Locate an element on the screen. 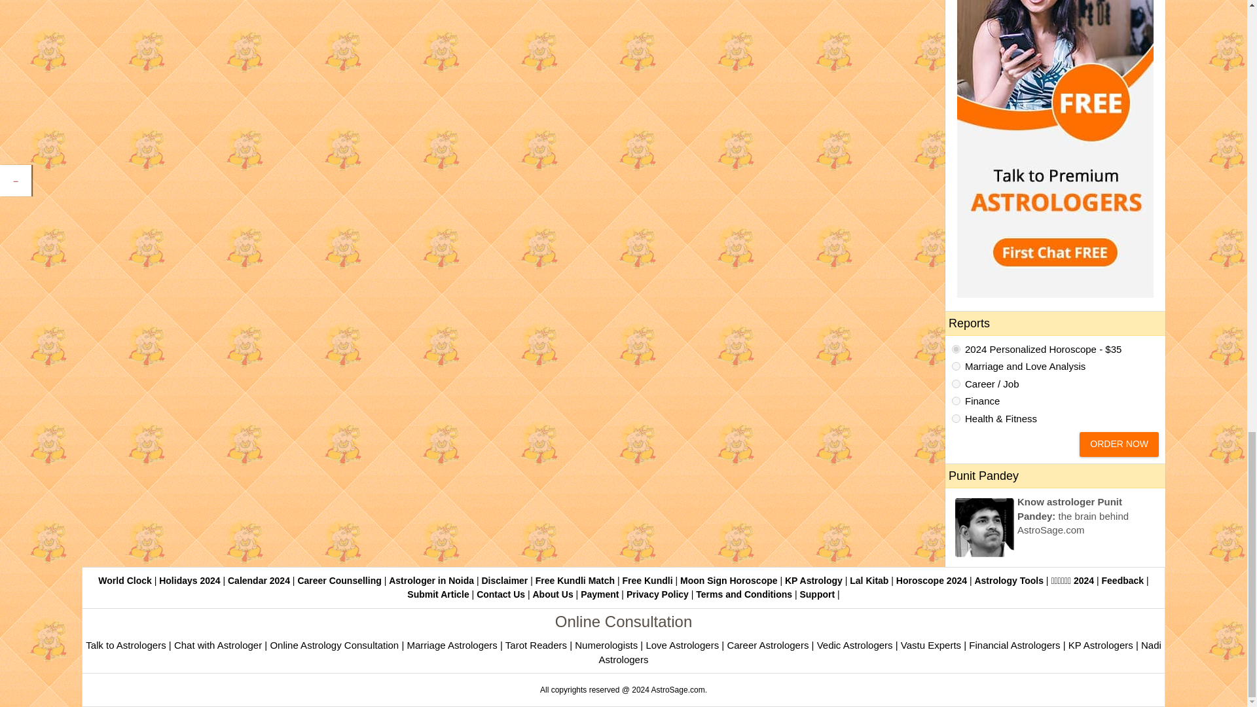 This screenshot has height=707, width=1257. career-job-new2 is located at coordinates (956, 384).